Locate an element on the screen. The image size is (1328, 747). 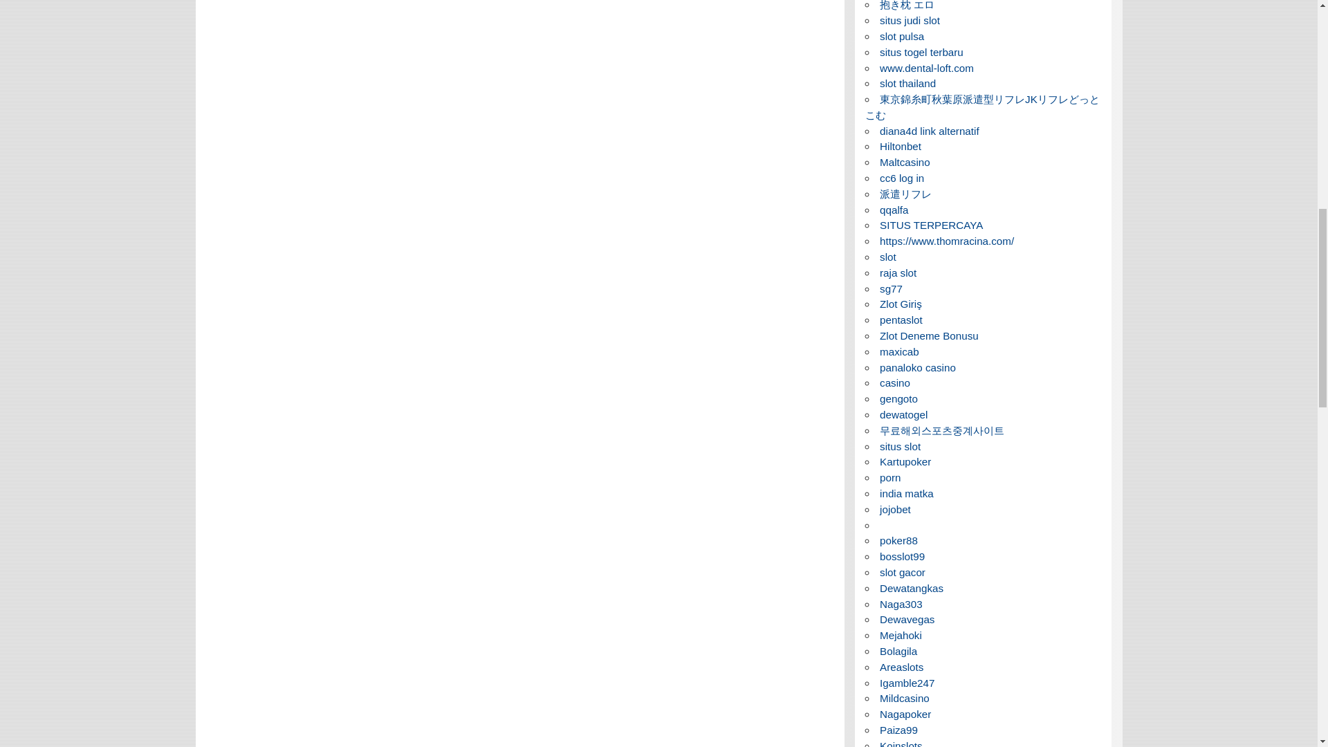
slot pulsa is located at coordinates (902, 36).